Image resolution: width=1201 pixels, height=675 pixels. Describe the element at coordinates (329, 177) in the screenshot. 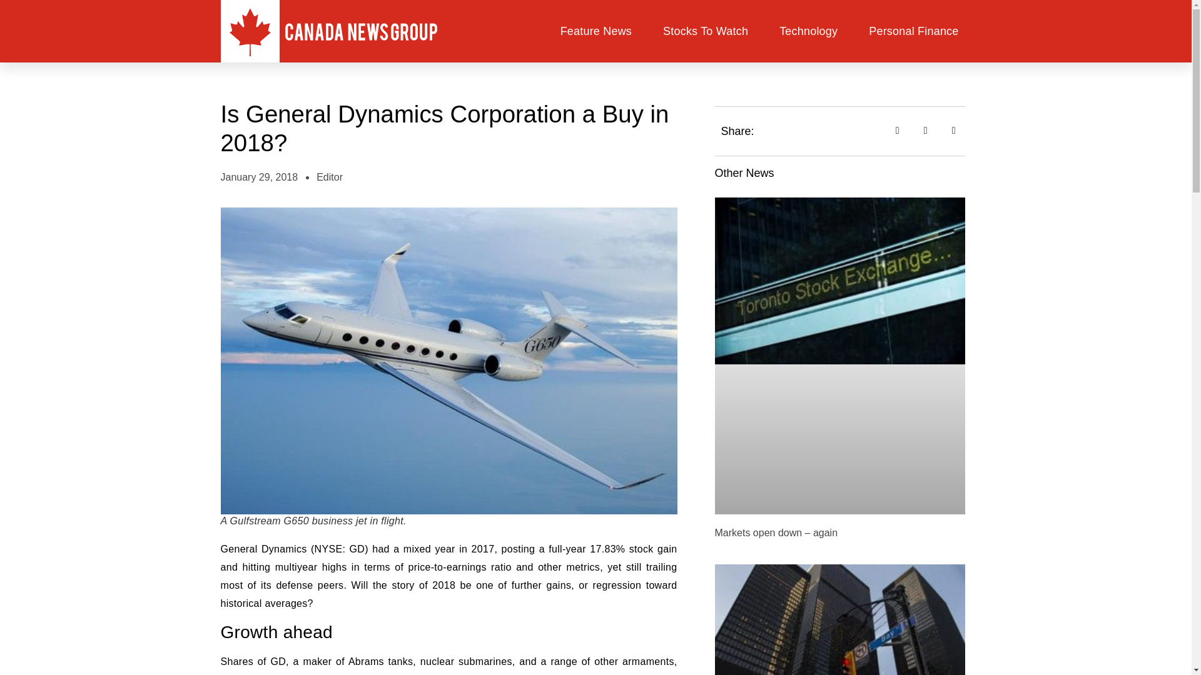

I see `Editor` at that location.